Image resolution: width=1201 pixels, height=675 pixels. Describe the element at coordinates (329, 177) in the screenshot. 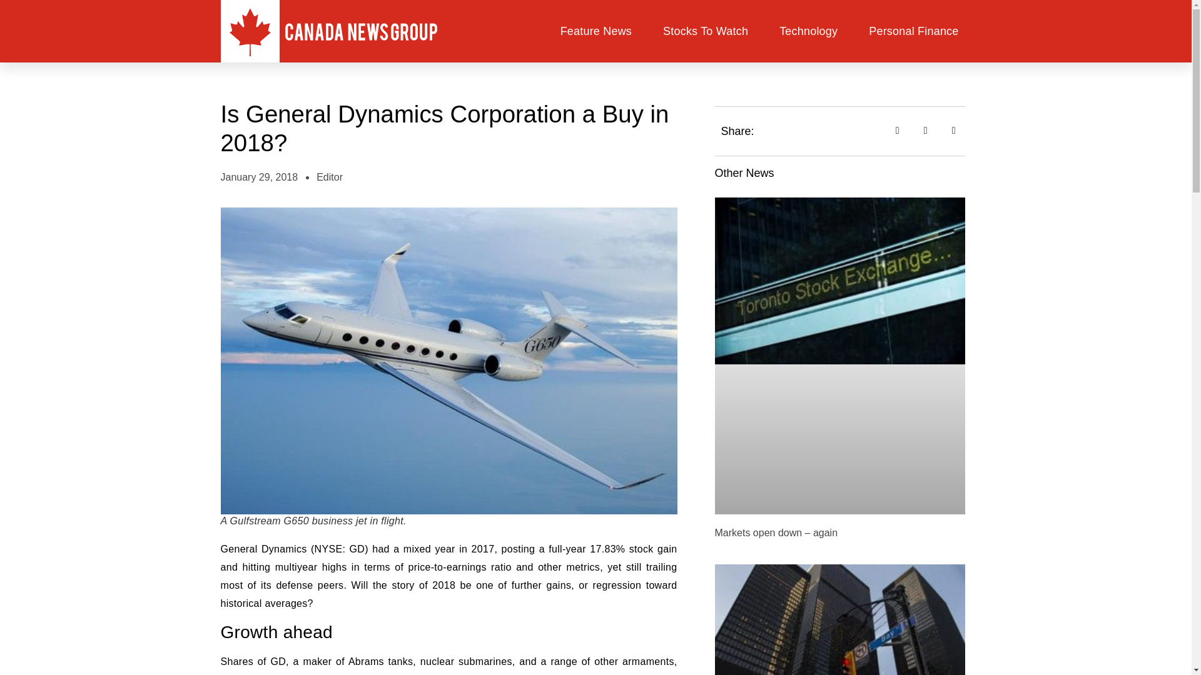

I see `Editor` at that location.